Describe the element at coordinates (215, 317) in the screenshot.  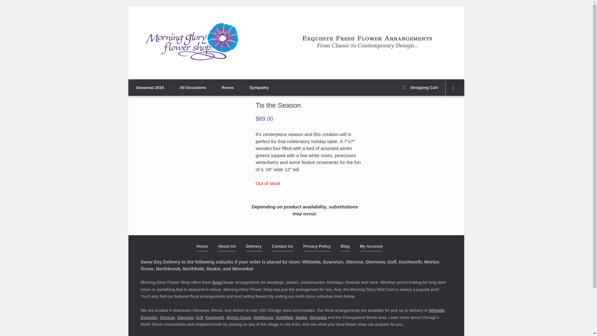
I see `Kenilworth` at that location.